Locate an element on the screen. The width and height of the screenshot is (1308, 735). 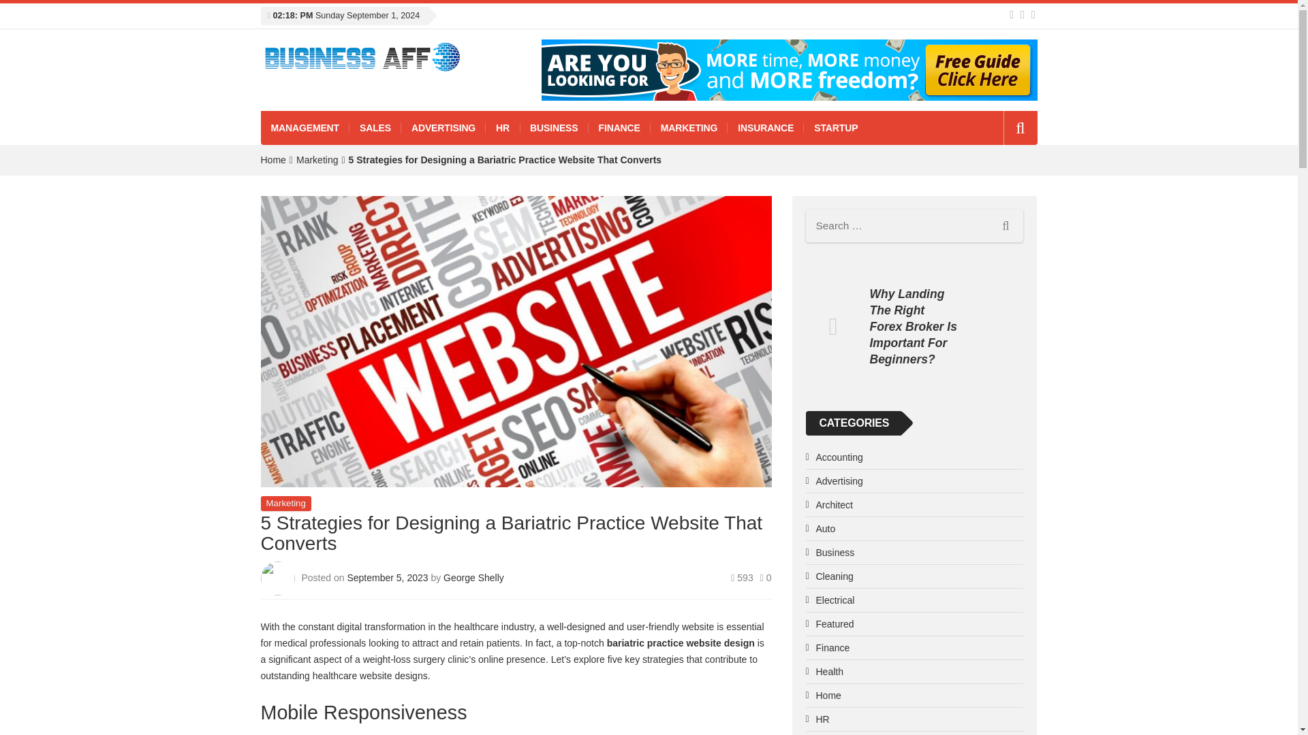
MARKETING is located at coordinates (689, 128).